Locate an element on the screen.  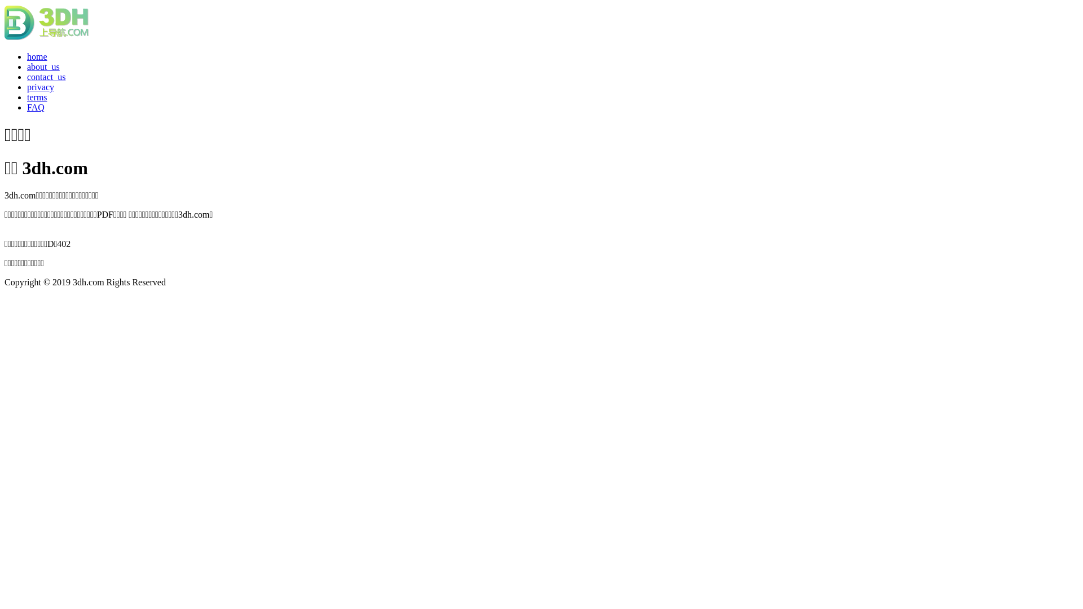
privacy is located at coordinates (41, 87).